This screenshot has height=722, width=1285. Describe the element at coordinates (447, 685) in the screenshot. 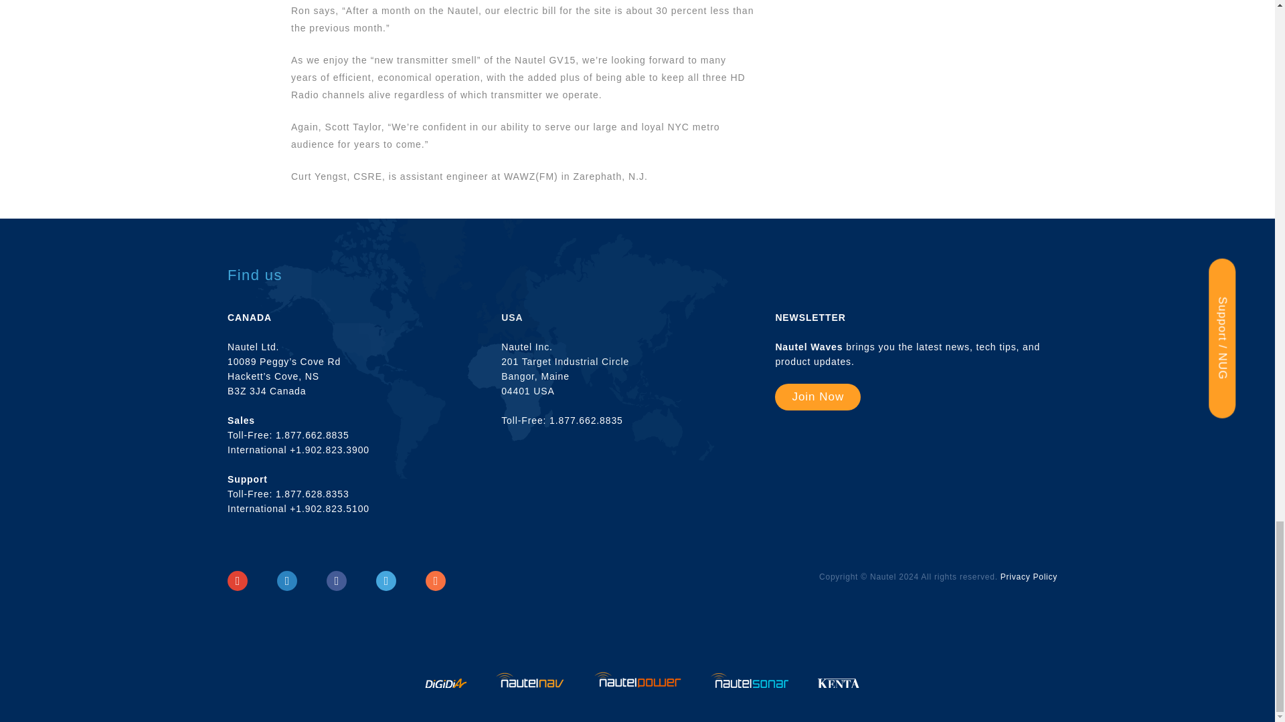

I see `Digidia logo` at that location.